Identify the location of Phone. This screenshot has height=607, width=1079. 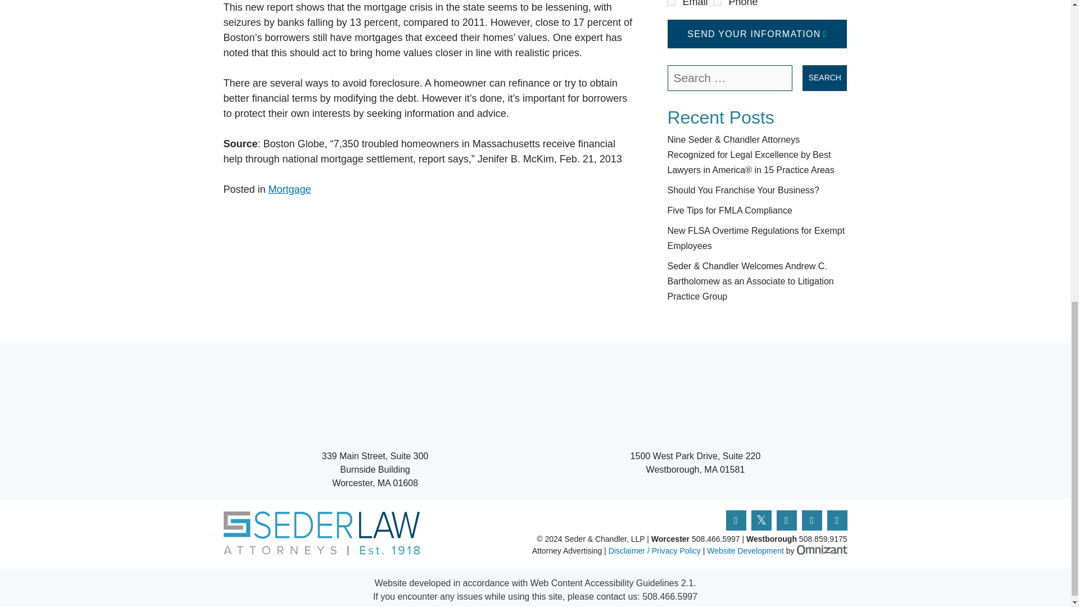
(716, 2).